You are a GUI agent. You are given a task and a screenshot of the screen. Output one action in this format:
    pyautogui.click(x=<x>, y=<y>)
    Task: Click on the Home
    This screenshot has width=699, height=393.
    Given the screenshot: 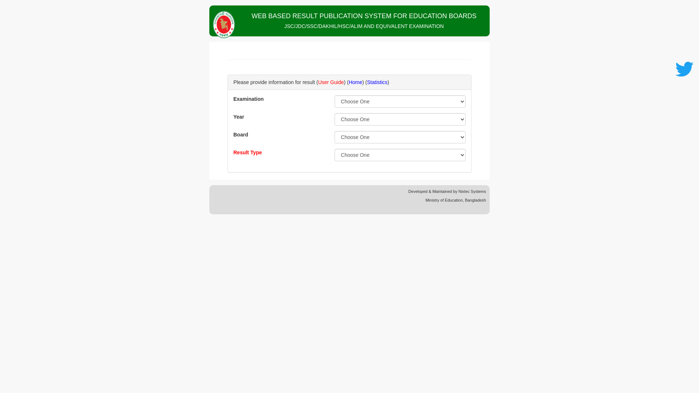 What is the action you would take?
    pyautogui.click(x=355, y=82)
    